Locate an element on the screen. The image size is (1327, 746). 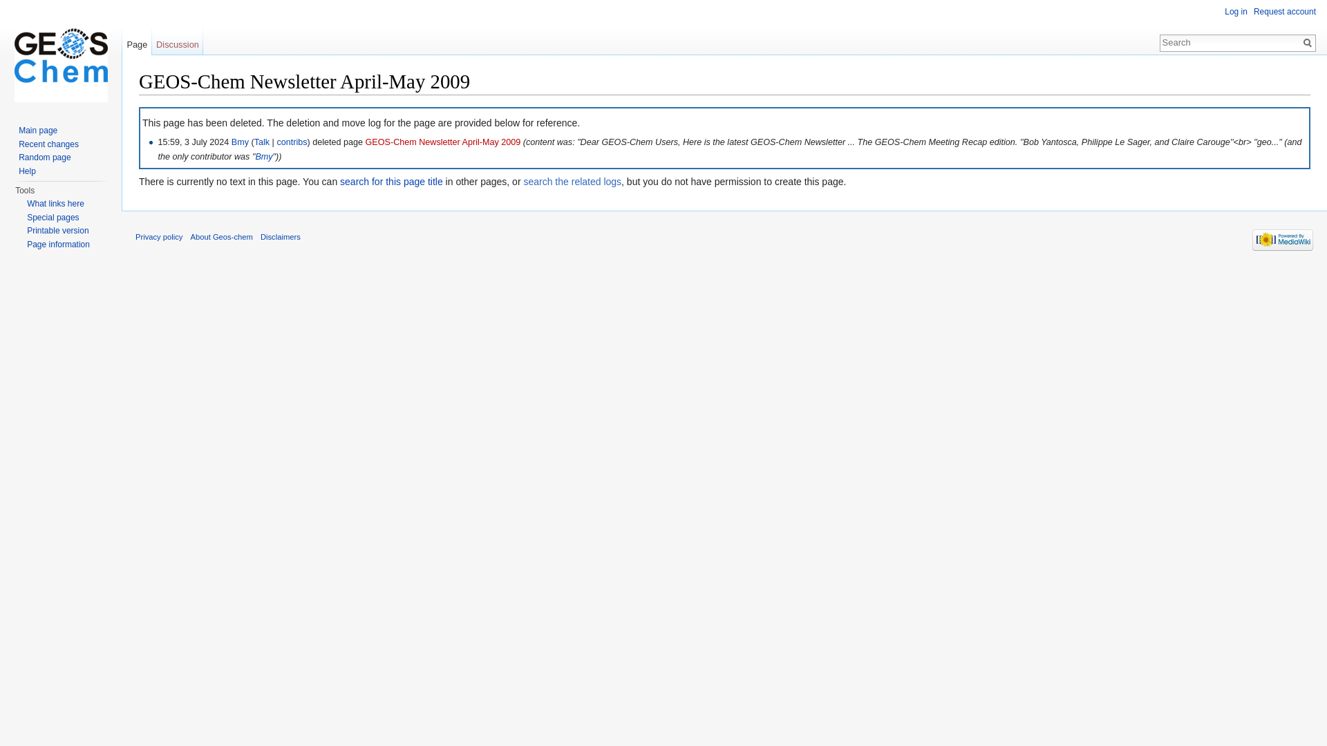
Disclaimers is located at coordinates (281, 236).